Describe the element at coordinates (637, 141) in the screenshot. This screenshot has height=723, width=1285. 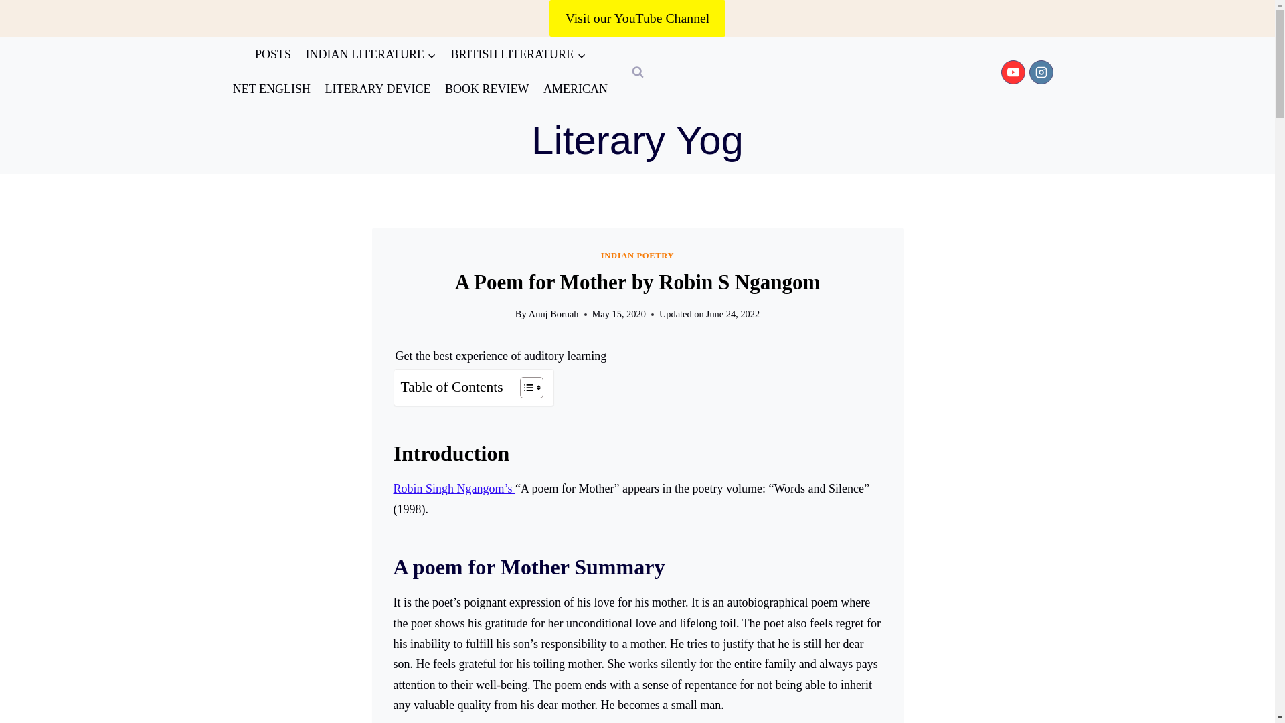
I see `Literary Yog` at that location.